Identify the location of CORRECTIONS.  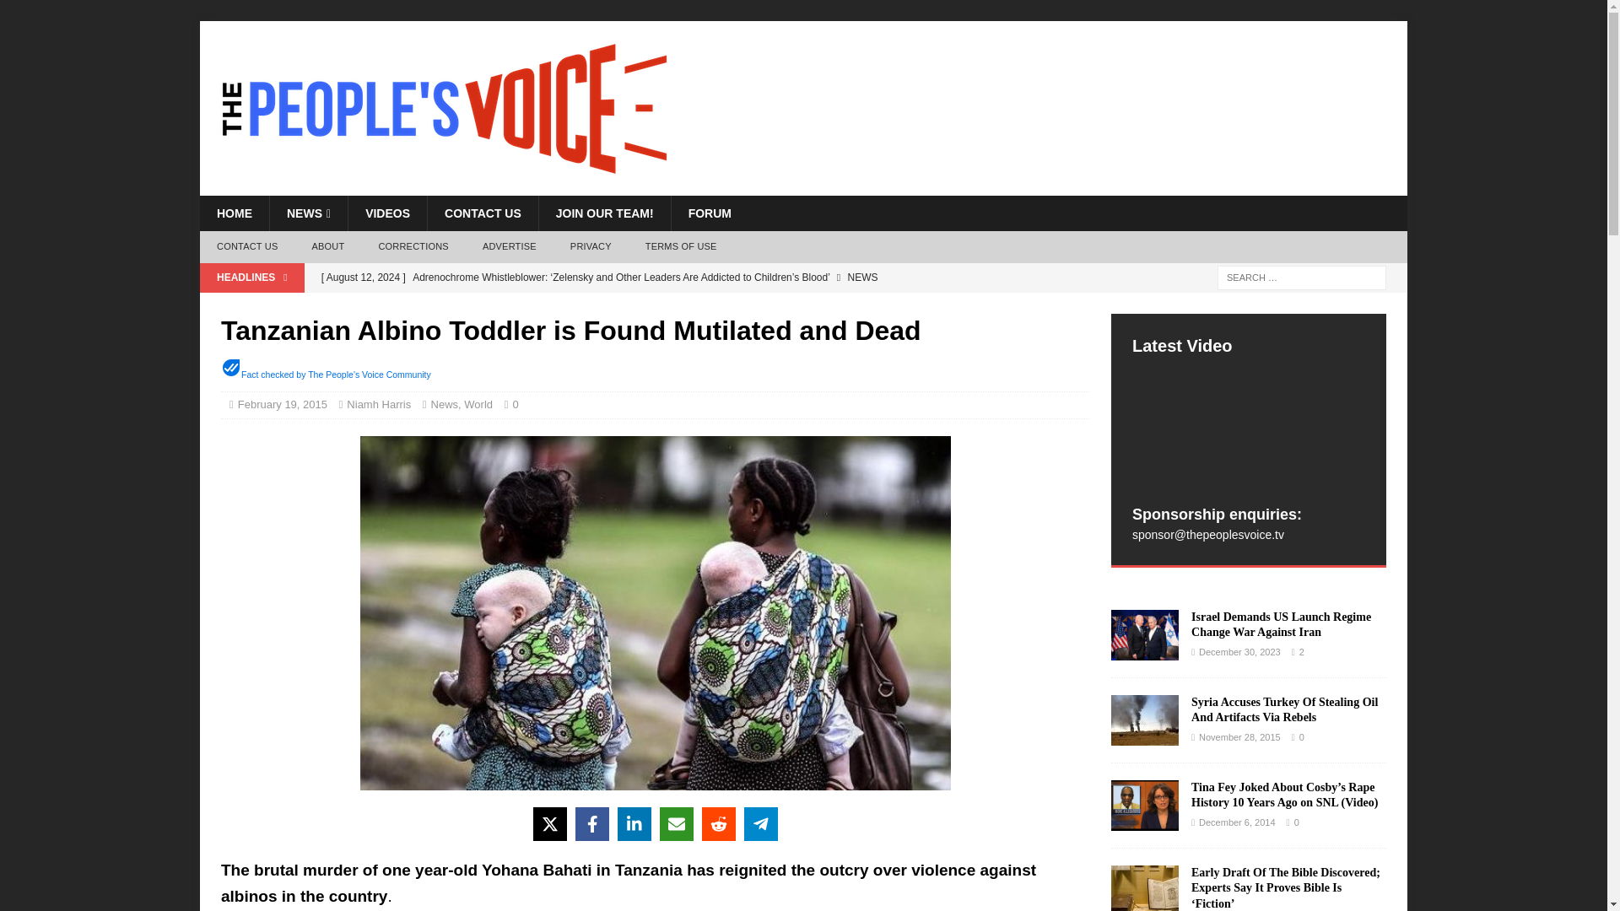
(413, 247).